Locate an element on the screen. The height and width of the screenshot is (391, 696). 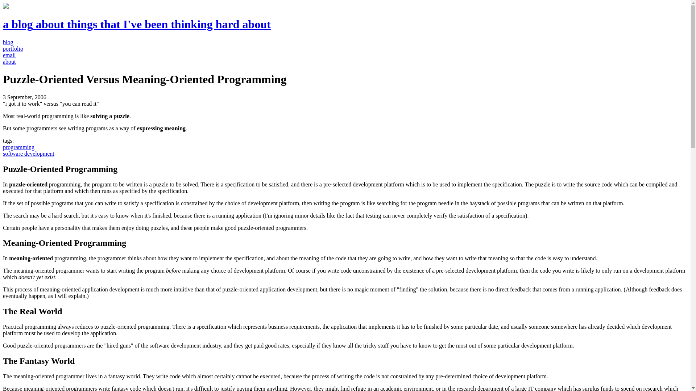
A portfolio of side-projects is located at coordinates (13, 49).